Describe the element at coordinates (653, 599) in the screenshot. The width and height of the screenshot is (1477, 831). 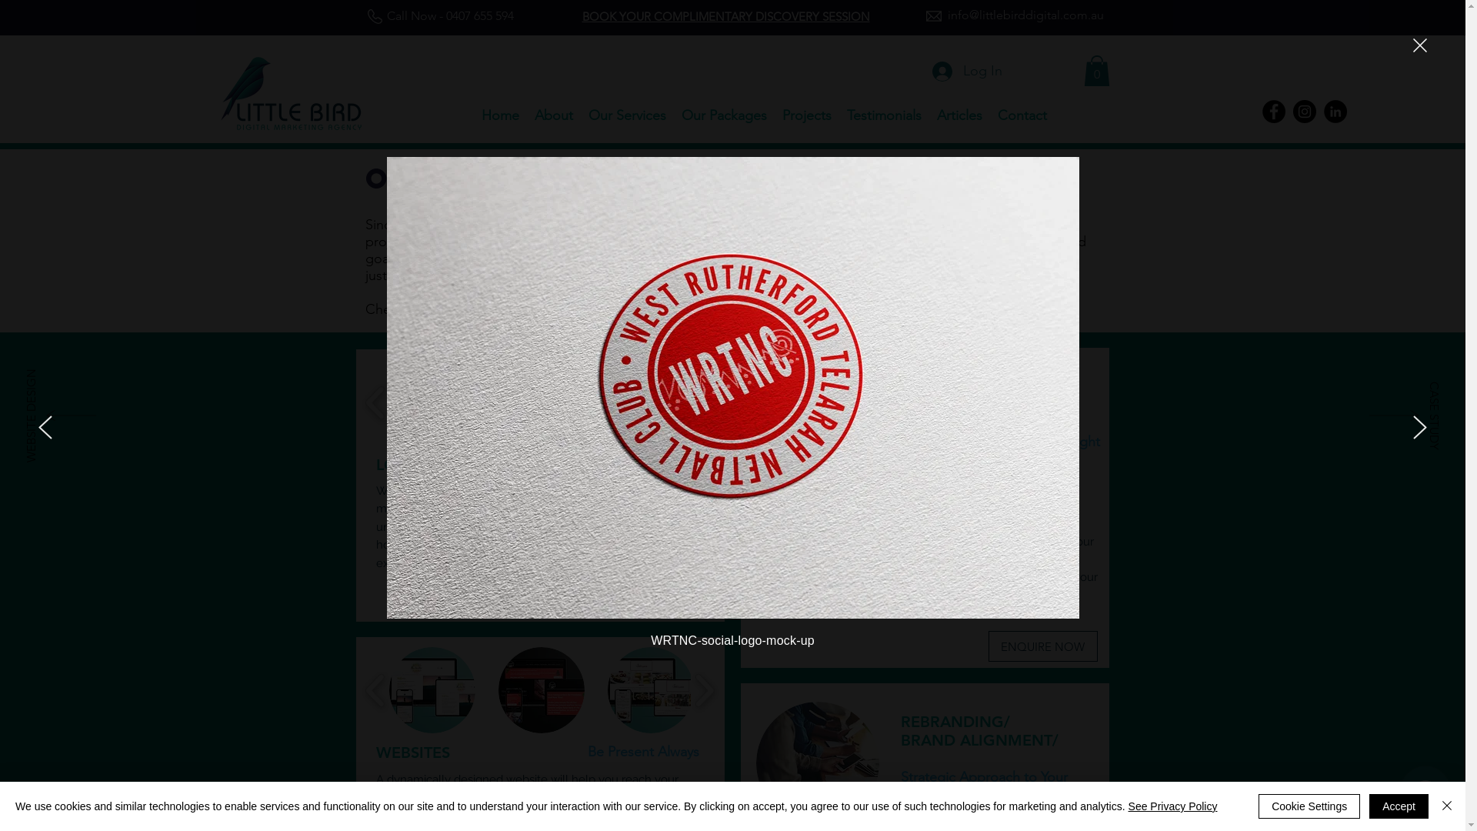
I see `ENQUIRE NOW` at that location.